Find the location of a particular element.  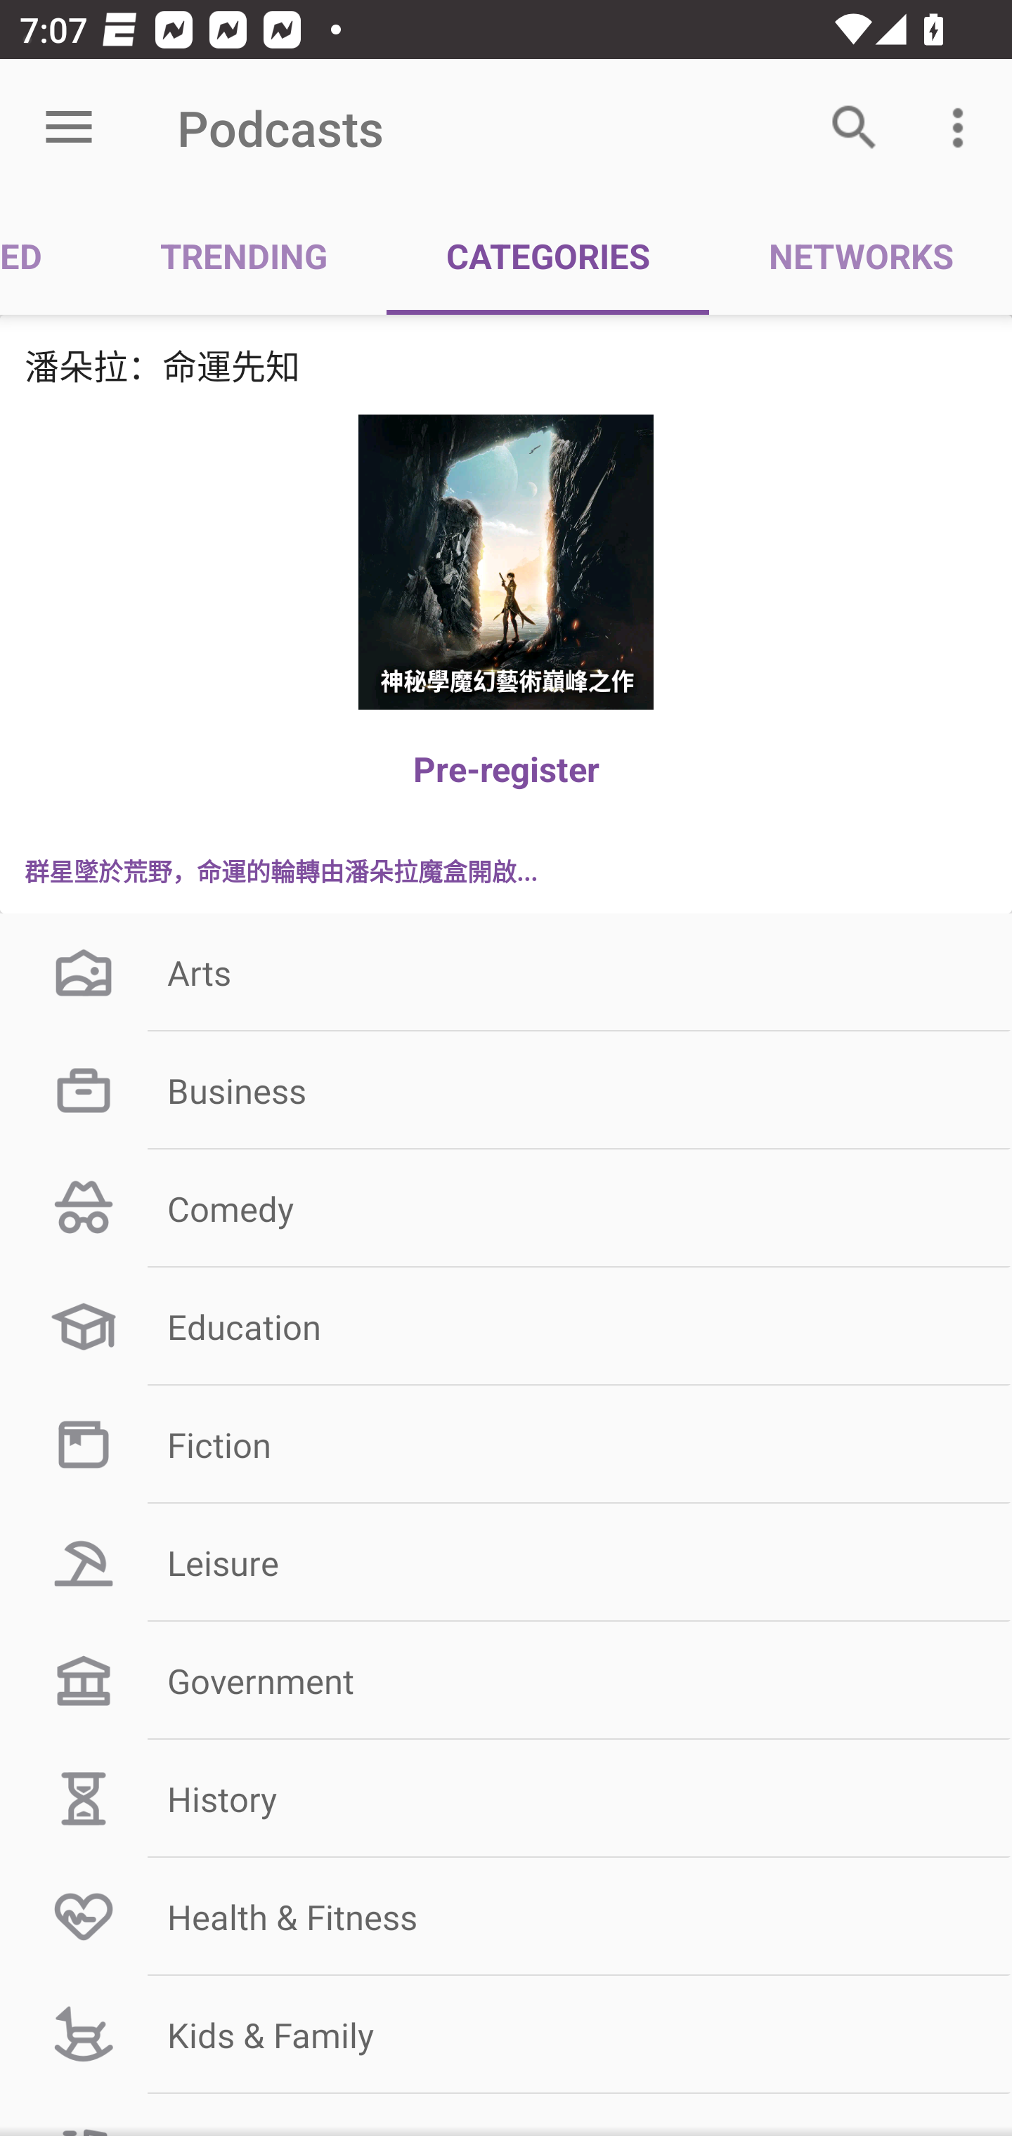

Comedy is located at coordinates (506, 1207).